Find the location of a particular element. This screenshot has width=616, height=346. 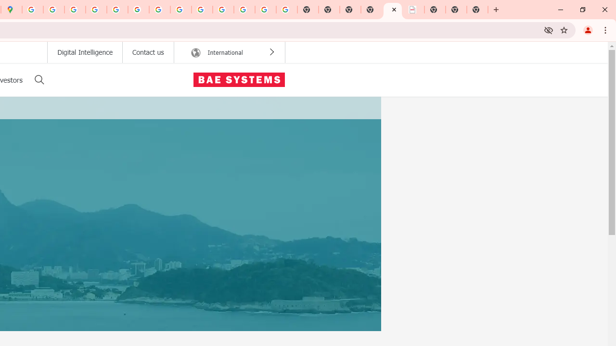

YouTube is located at coordinates (160, 10).